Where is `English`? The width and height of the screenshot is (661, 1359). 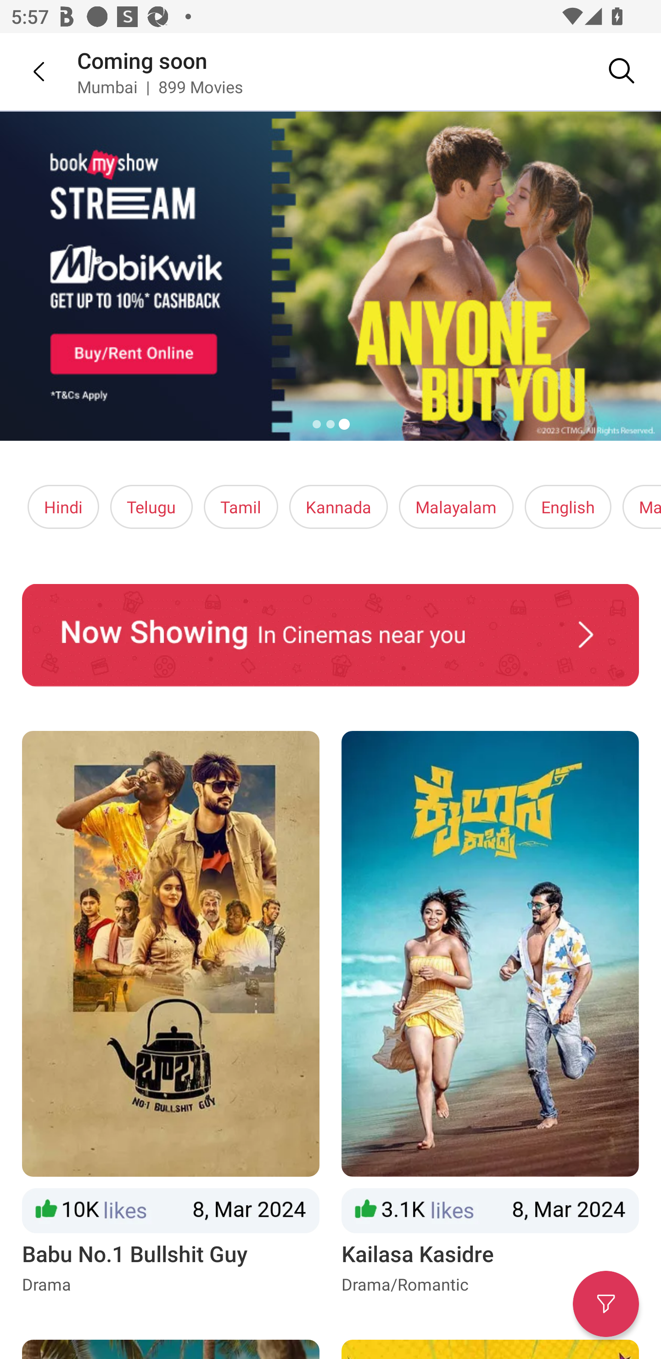 English is located at coordinates (568, 507).